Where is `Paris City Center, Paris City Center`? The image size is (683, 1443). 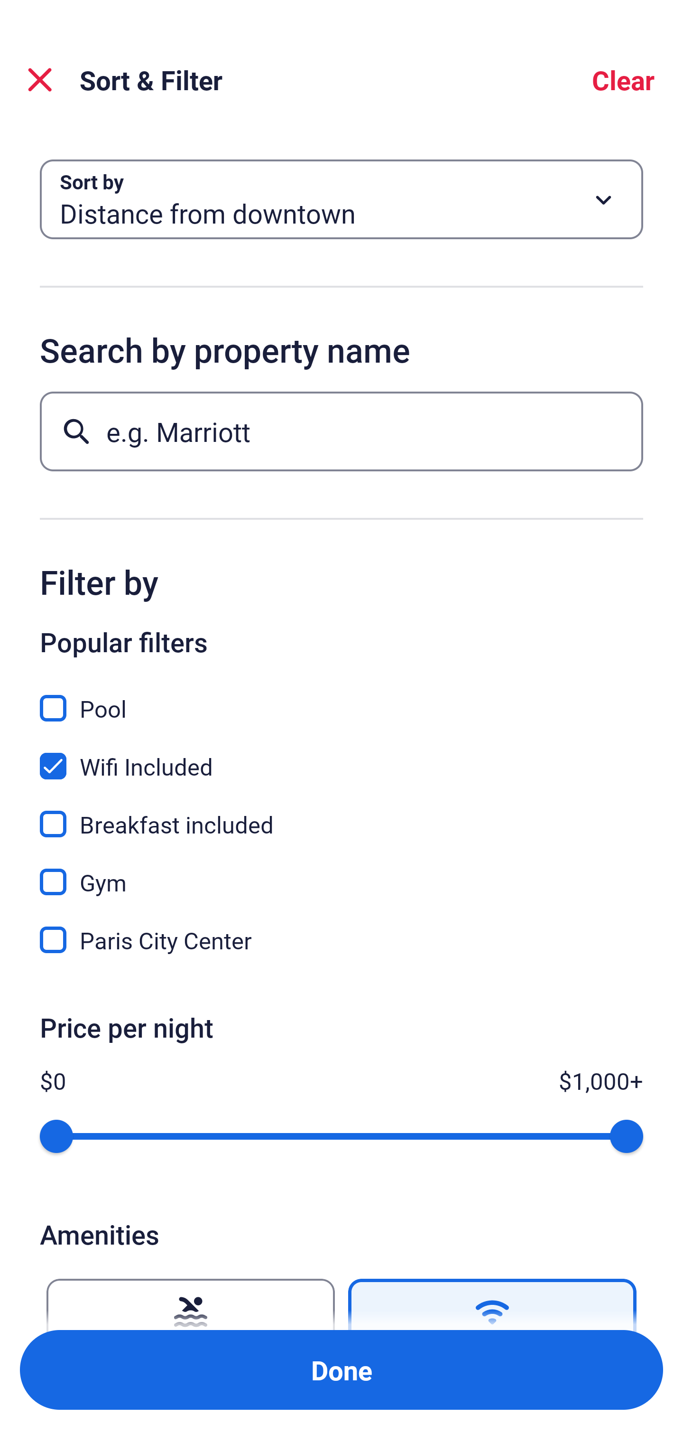
Paris City Center, Paris City Center is located at coordinates (341, 940).